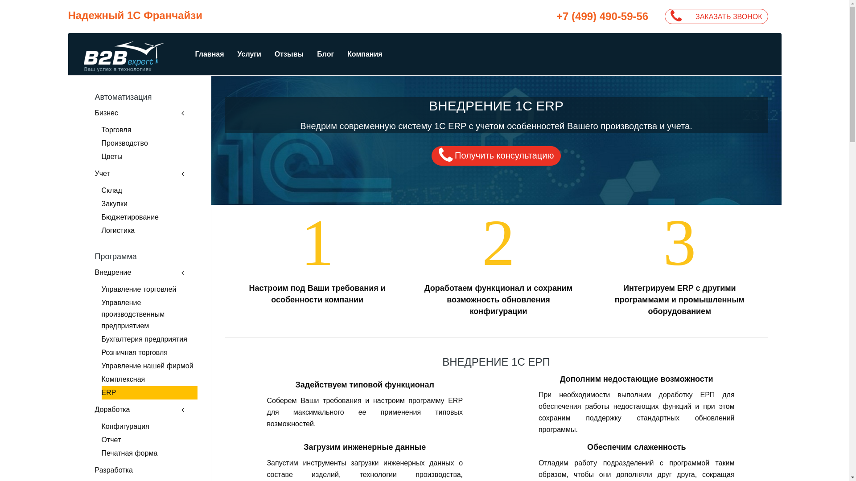  I want to click on ERP, so click(150, 393).